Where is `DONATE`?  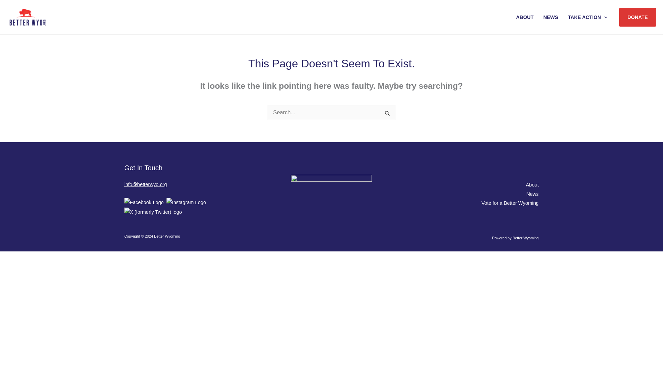
DONATE is located at coordinates (637, 17).